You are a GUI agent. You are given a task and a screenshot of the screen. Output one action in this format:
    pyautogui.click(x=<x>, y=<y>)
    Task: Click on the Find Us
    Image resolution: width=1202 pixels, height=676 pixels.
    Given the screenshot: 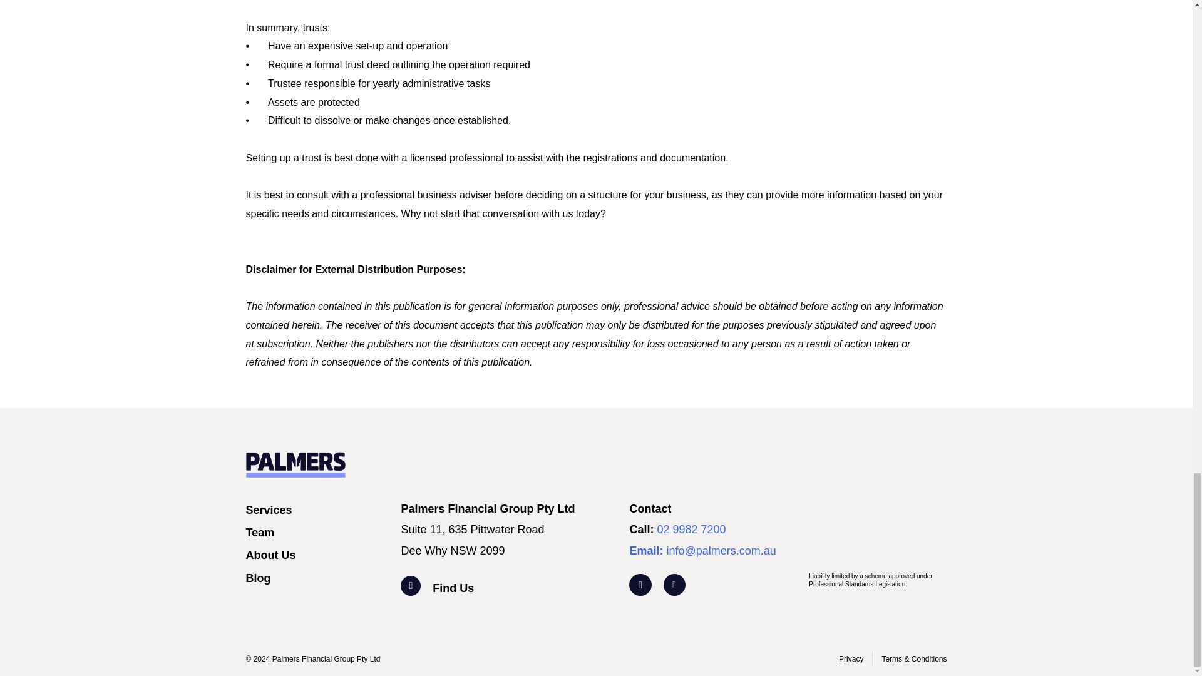 What is the action you would take?
    pyautogui.click(x=525, y=588)
    